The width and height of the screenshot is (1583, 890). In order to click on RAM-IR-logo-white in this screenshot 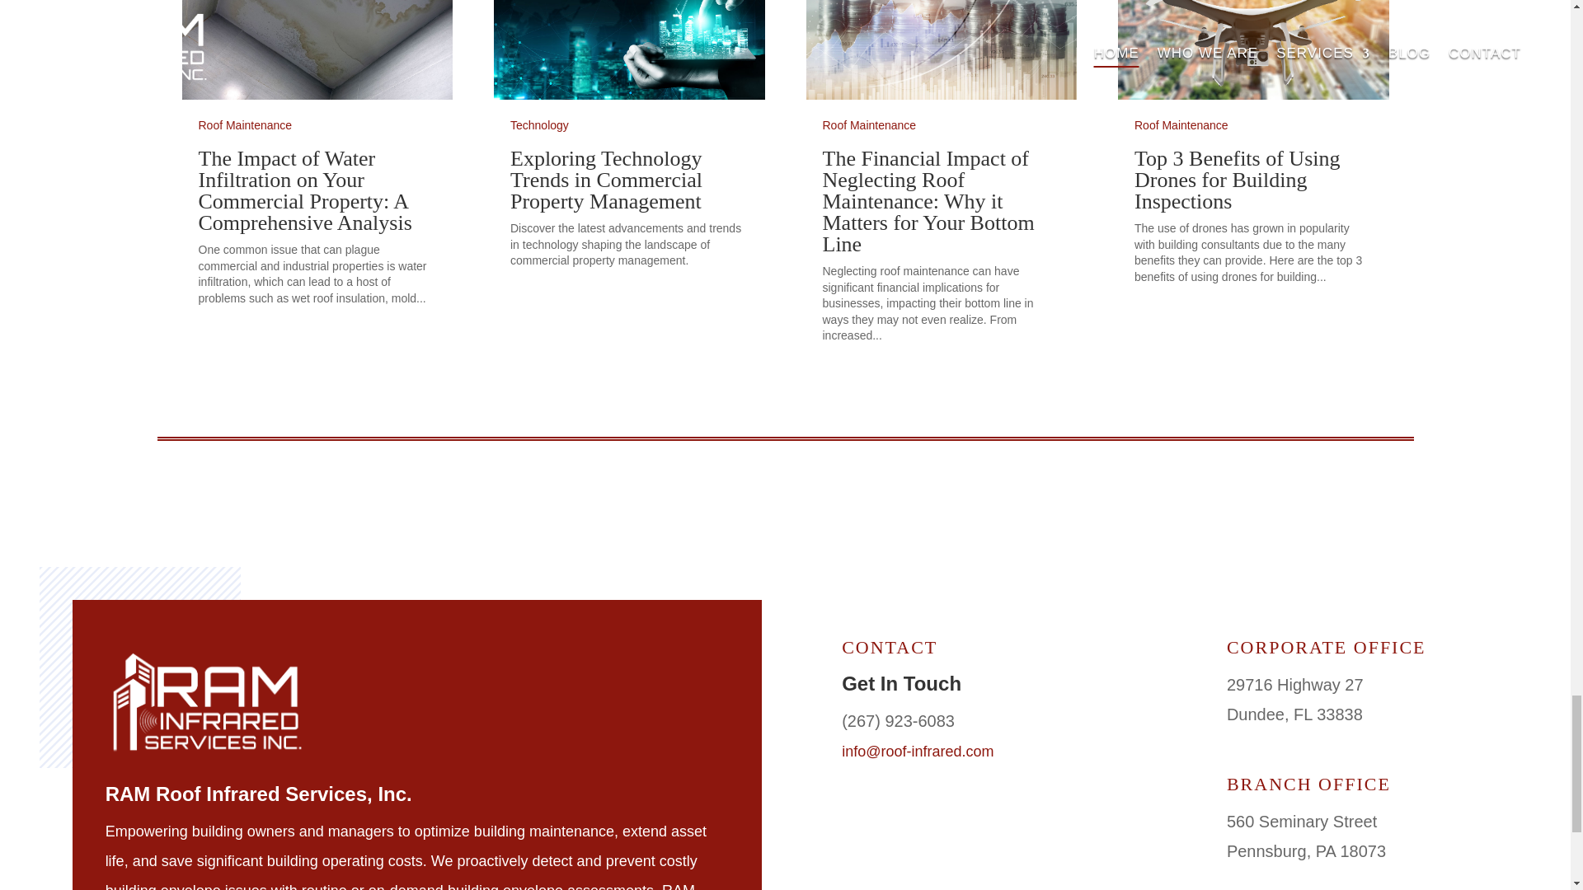, I will do `click(209, 704)`.